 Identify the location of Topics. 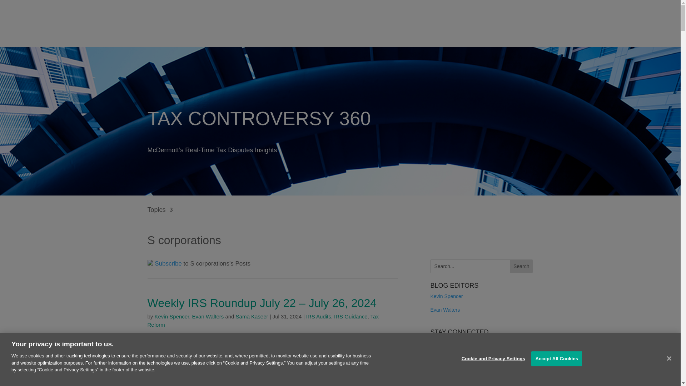
(160, 215).